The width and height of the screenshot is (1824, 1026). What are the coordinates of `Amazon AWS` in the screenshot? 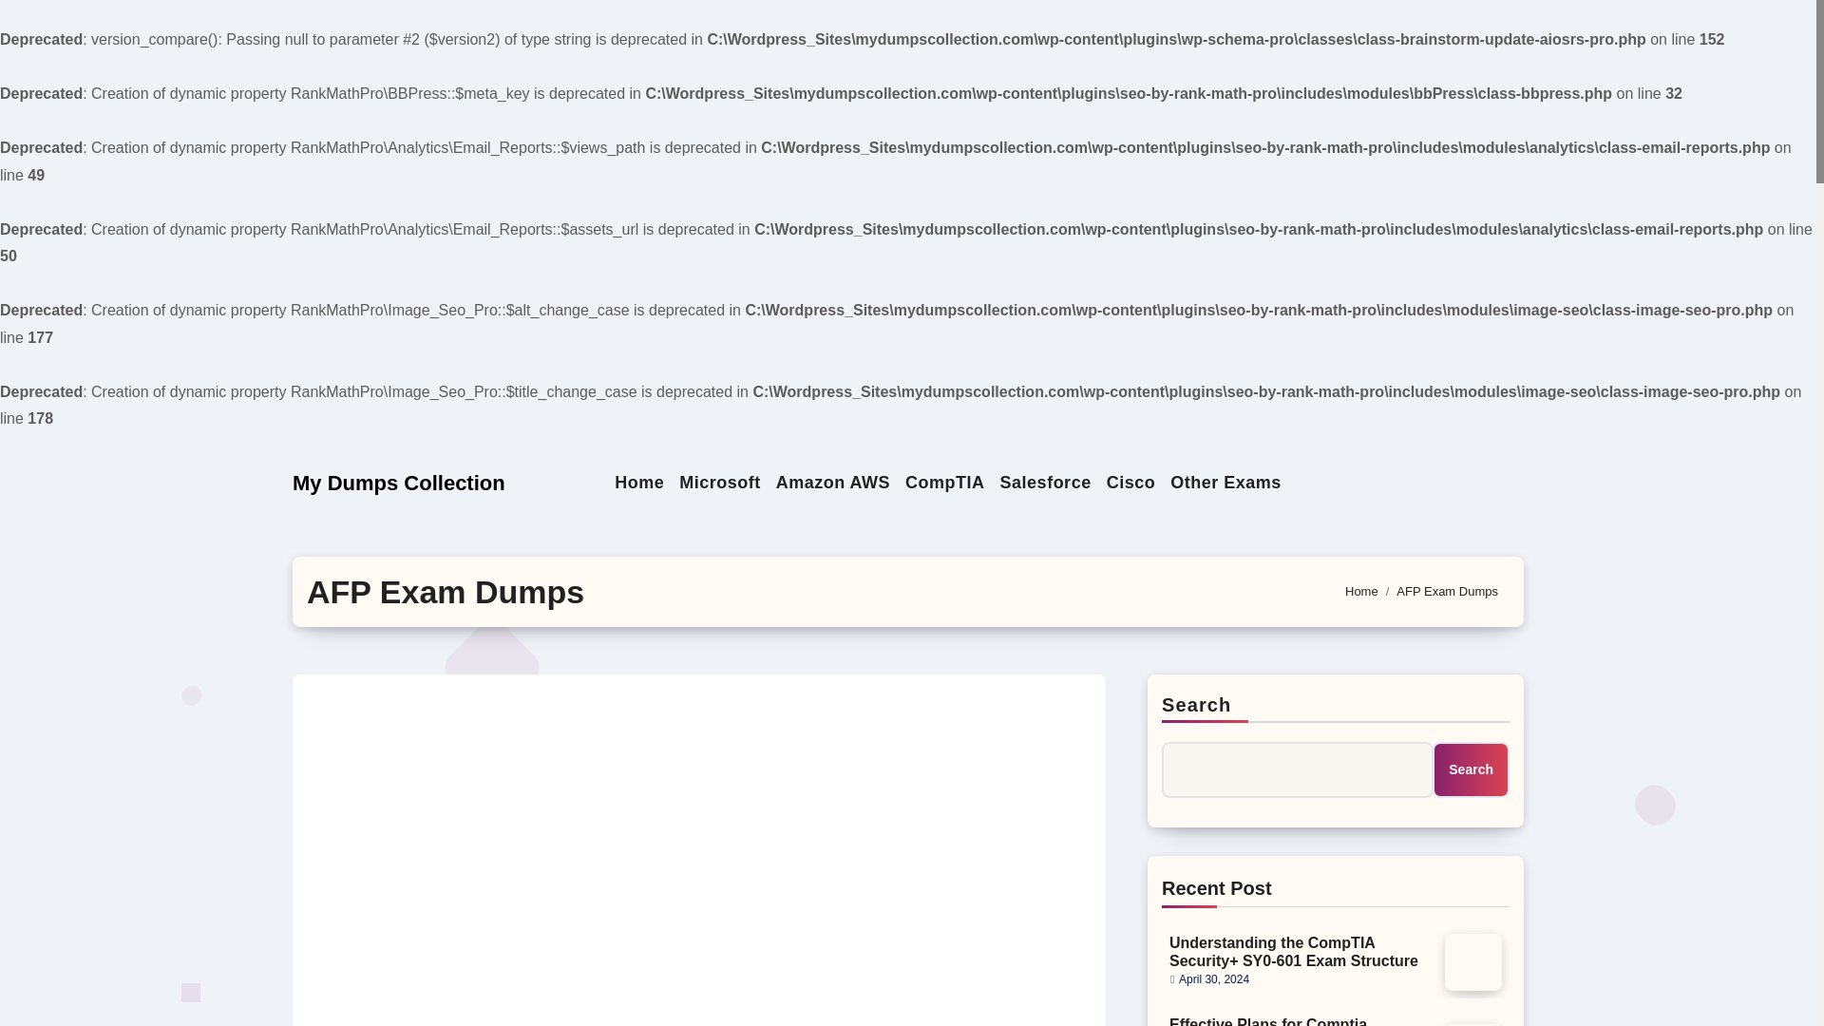 It's located at (832, 483).